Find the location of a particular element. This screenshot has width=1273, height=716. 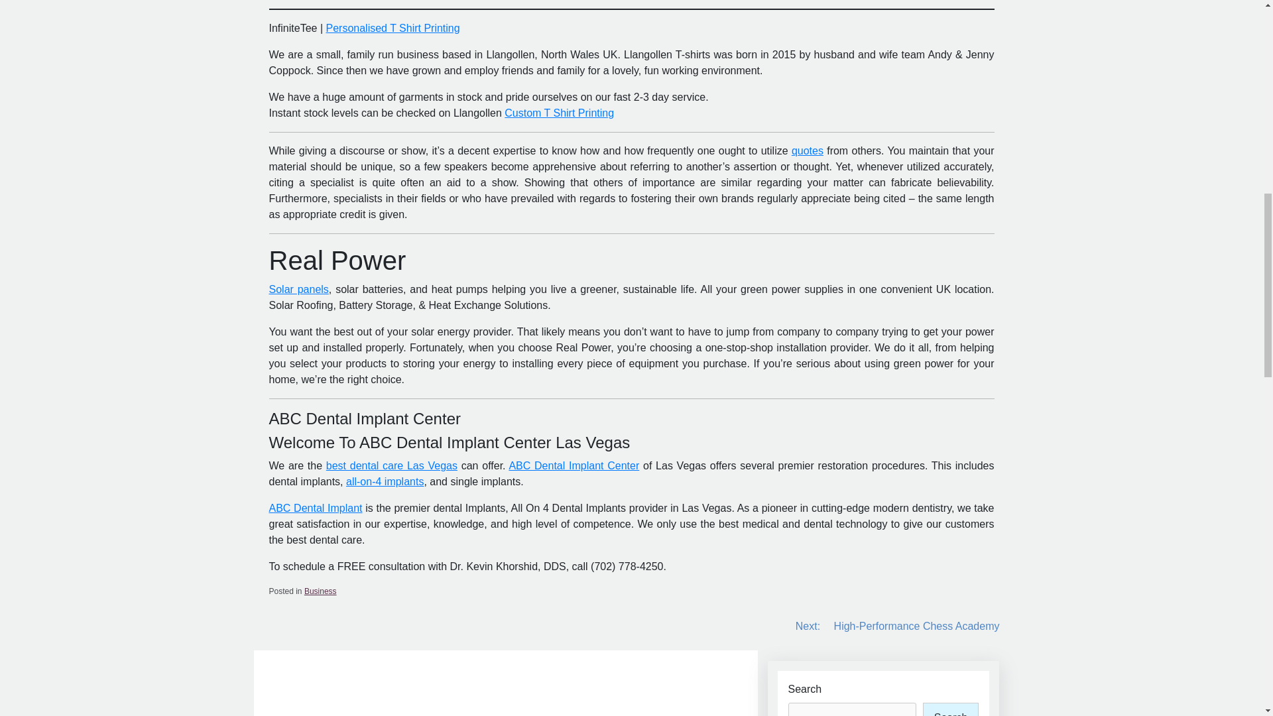

Personalised T Shirt Printing is located at coordinates (393, 28).